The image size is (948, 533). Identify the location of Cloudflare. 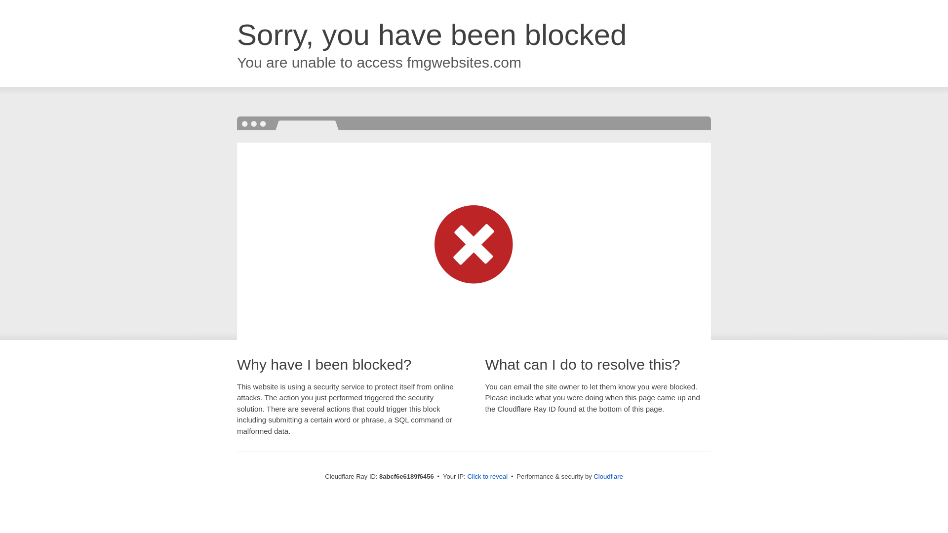
(608, 476).